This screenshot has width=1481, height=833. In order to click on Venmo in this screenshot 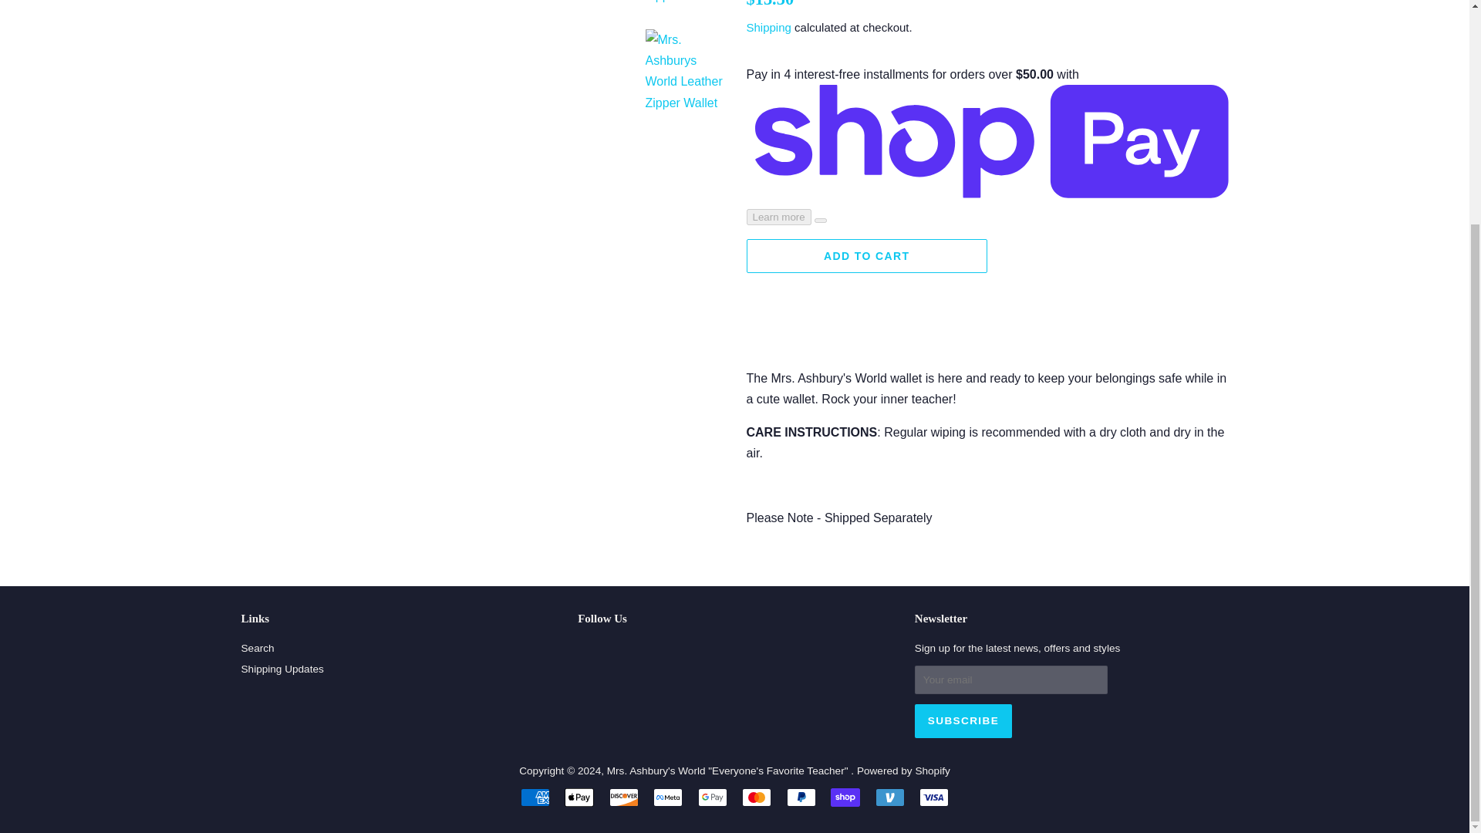, I will do `click(890, 798)`.